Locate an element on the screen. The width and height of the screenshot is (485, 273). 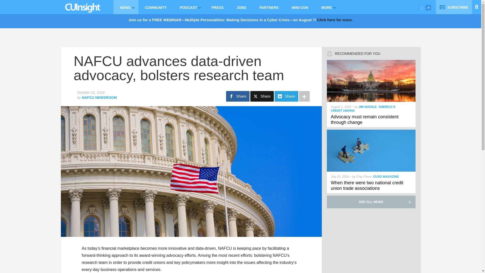
When there were two national credit union trade associations is located at coordinates (367, 185).